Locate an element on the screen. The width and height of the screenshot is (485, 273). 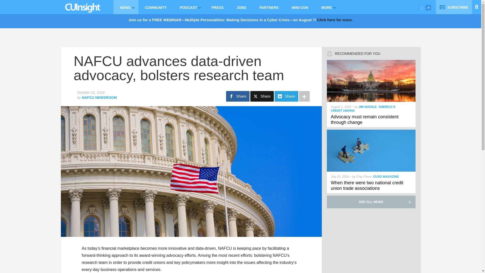
When there were two national credit union trade associations is located at coordinates (367, 185).